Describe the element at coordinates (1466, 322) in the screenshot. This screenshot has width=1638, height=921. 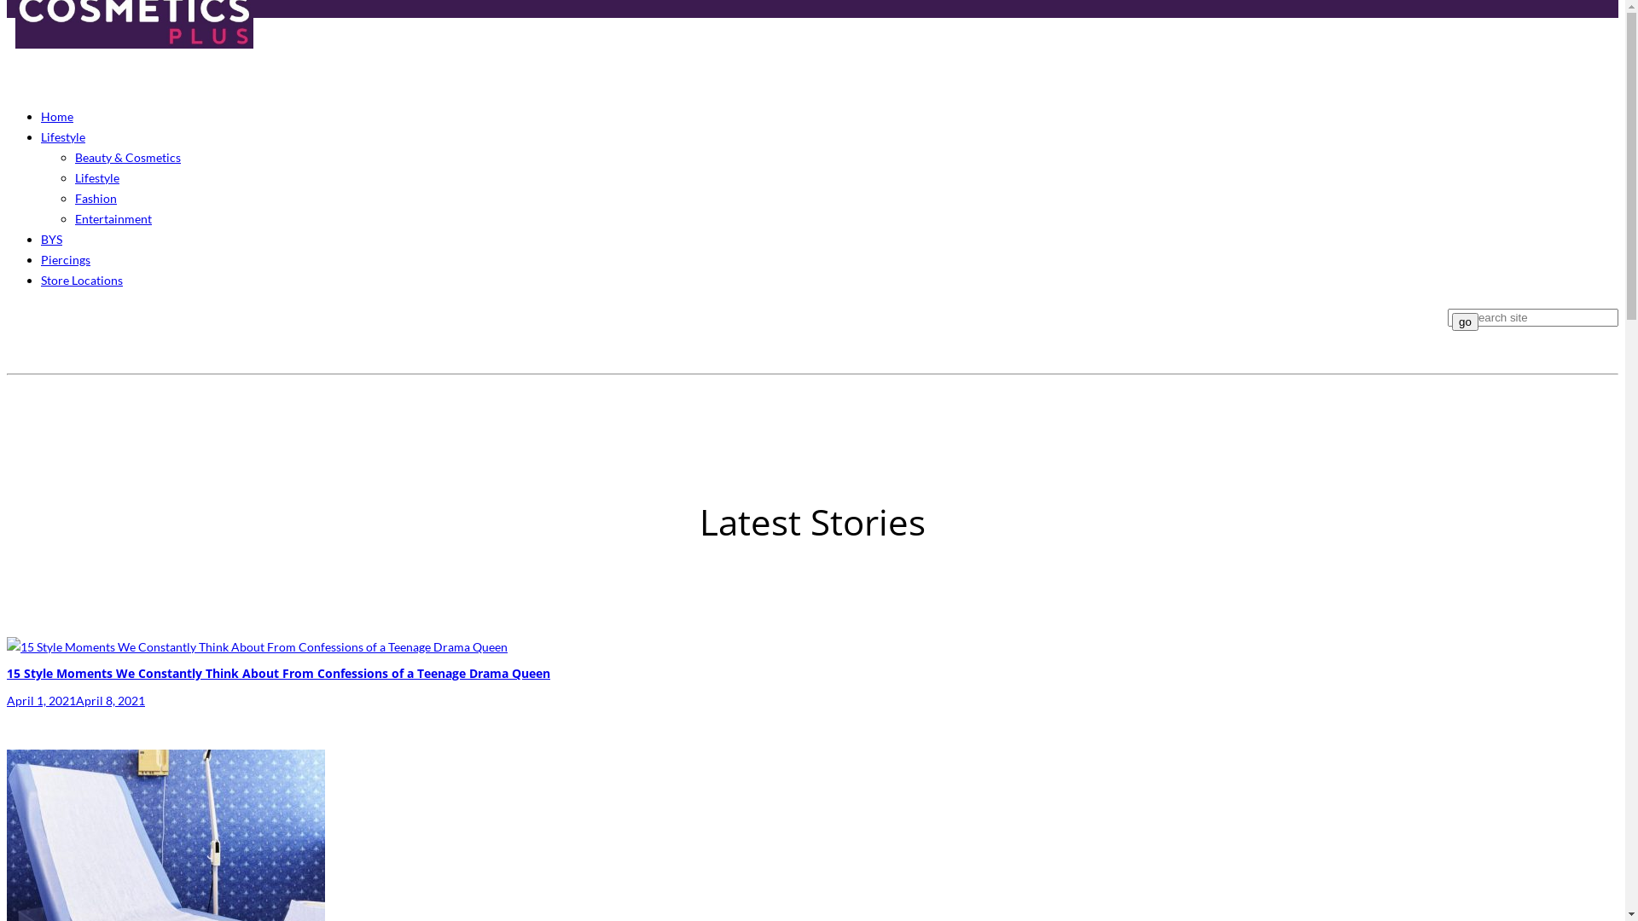
I see `go` at that location.